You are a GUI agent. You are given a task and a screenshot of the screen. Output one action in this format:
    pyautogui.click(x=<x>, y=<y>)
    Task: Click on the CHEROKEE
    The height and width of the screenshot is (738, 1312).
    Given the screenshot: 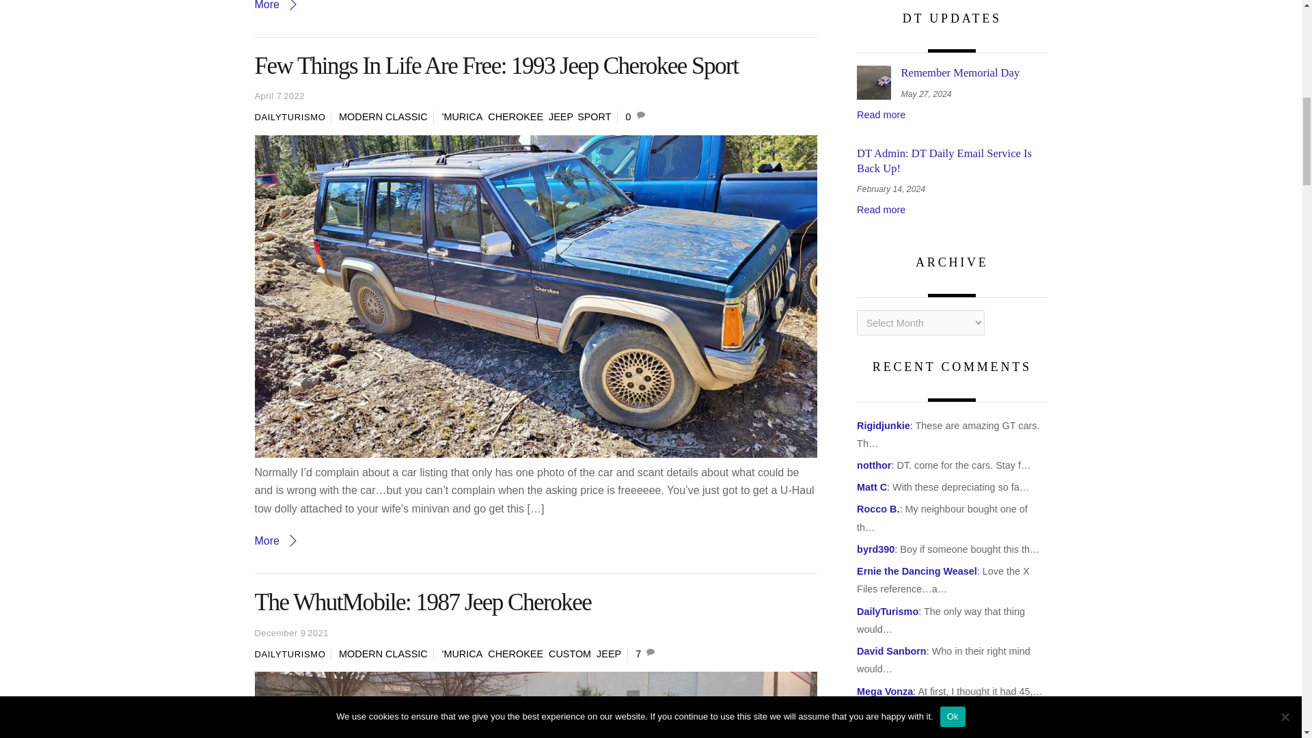 What is the action you would take?
    pyautogui.click(x=515, y=654)
    